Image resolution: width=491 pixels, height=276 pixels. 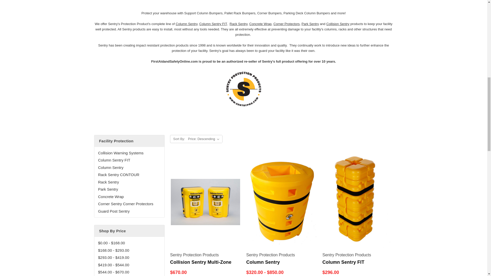 I want to click on Concrete Wrap, so click(x=260, y=24).